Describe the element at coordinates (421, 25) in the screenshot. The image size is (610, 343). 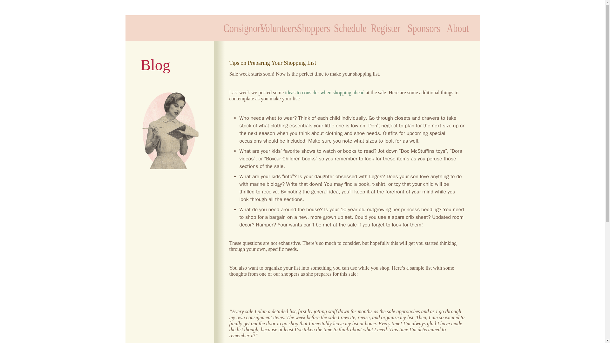
I see `Sponsors` at that location.